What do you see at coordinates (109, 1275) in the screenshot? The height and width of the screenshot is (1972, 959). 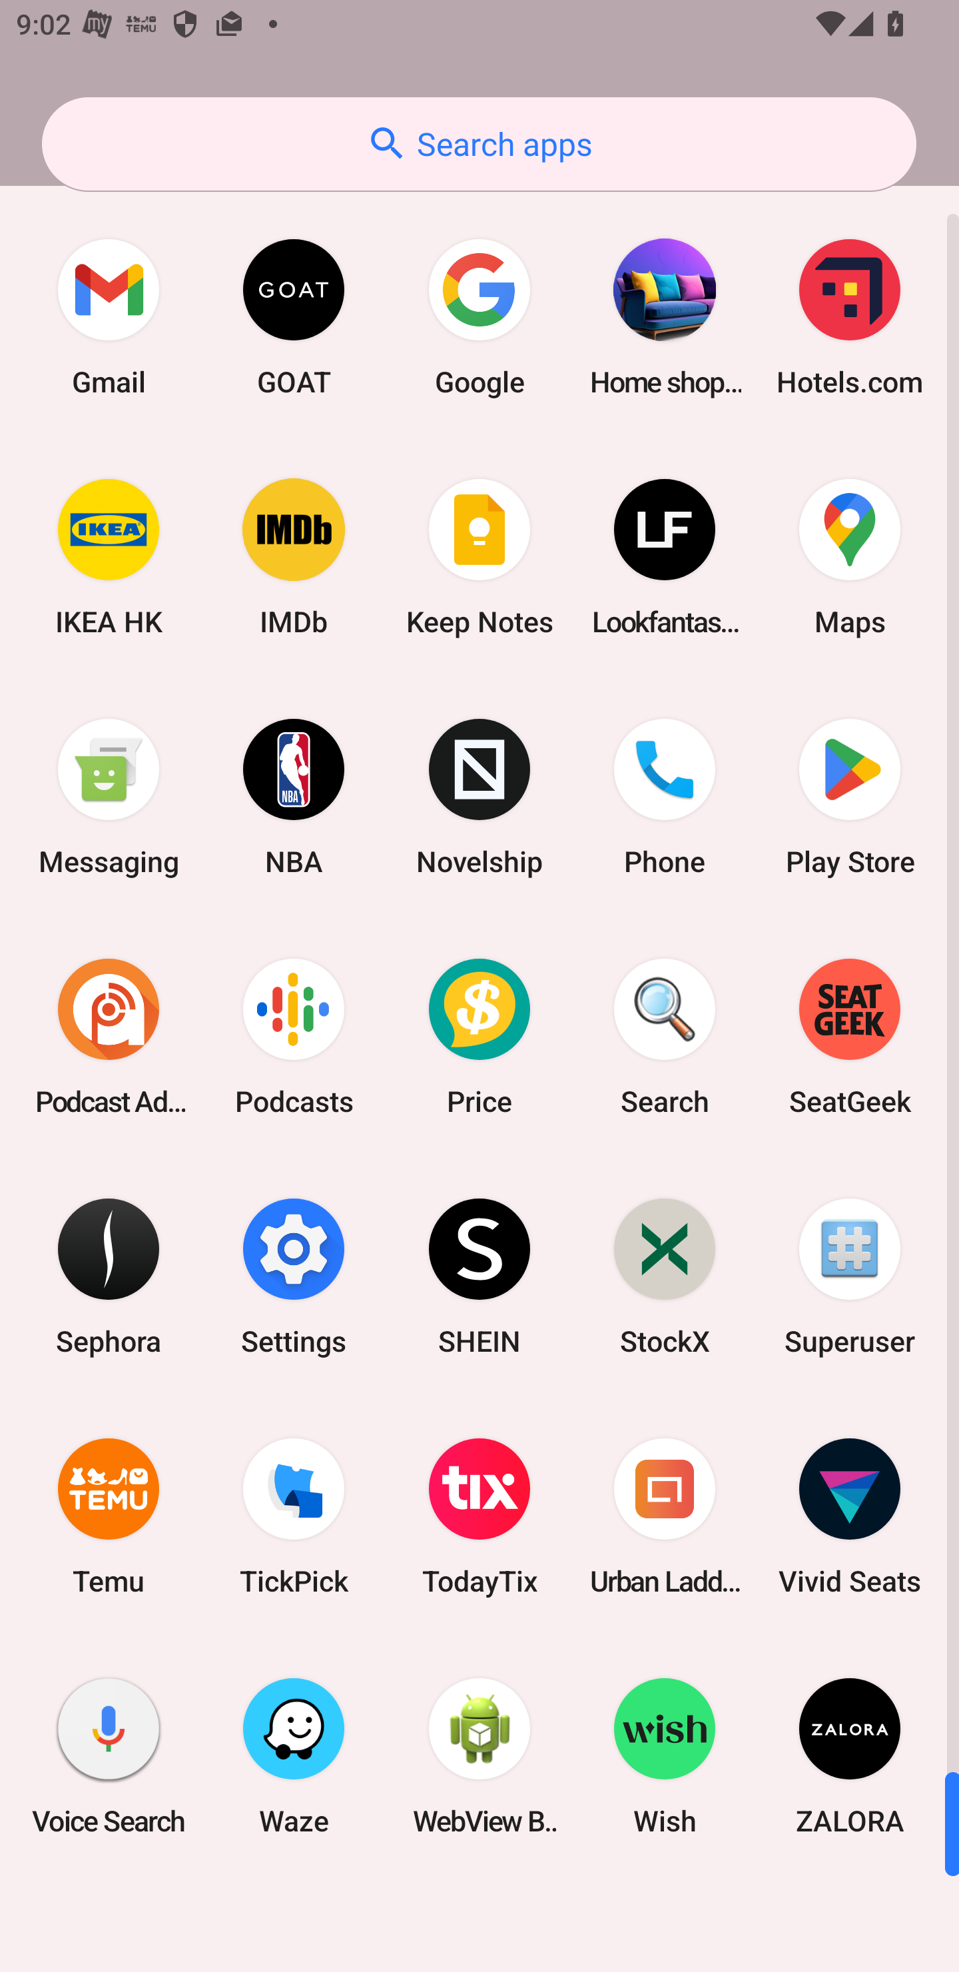 I see `Sephora` at bounding box center [109, 1275].